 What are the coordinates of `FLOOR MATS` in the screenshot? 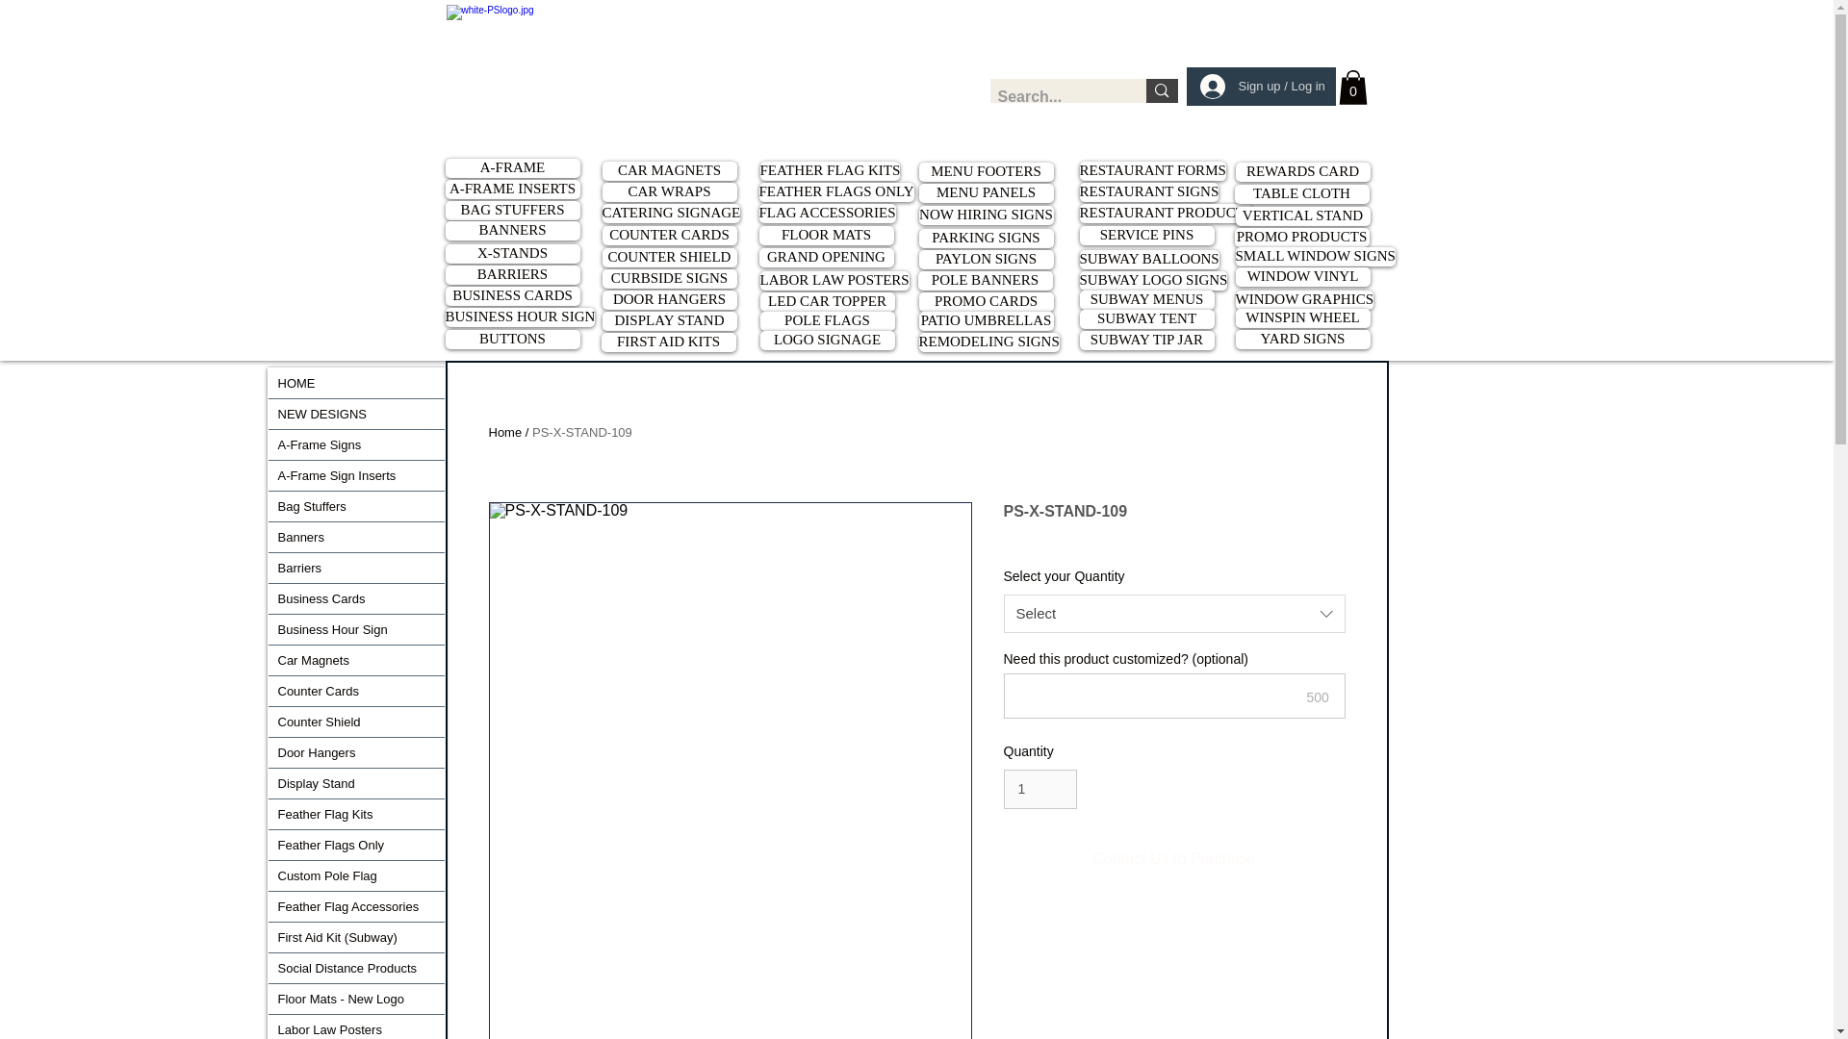 It's located at (825, 235).